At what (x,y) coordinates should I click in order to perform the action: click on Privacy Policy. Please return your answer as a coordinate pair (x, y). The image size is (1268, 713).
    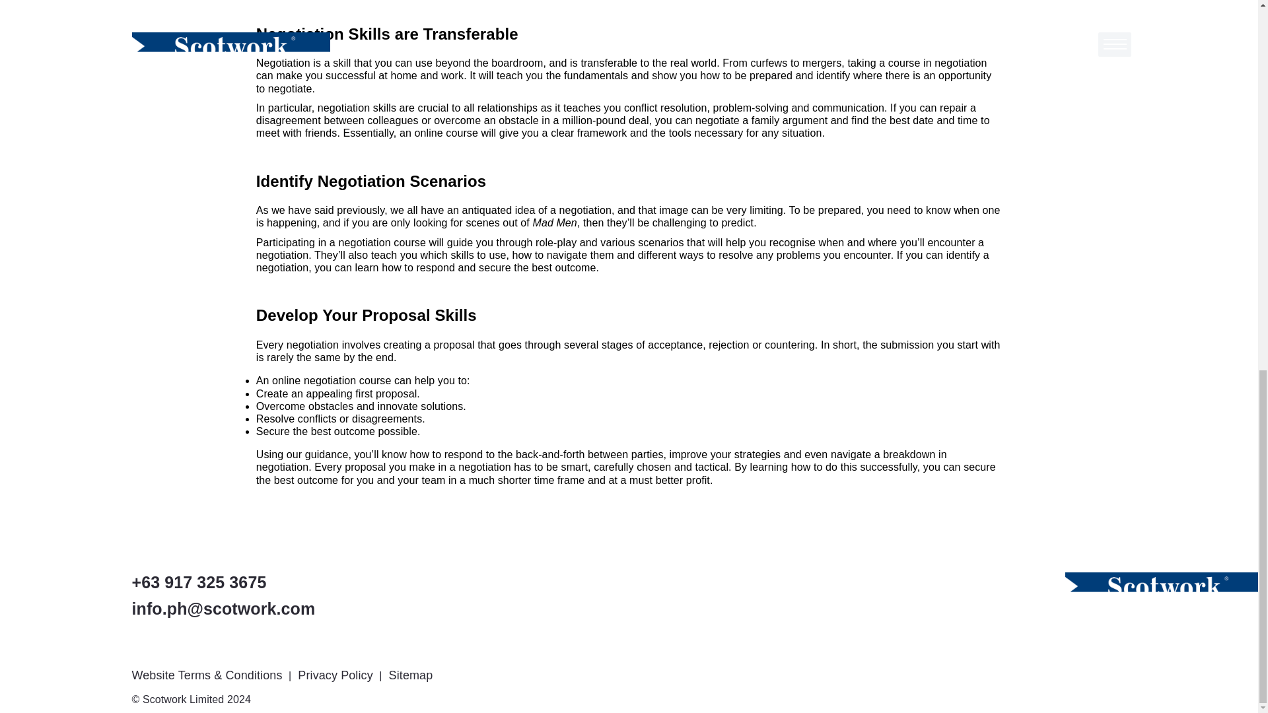
    Looking at the image, I should click on (337, 675).